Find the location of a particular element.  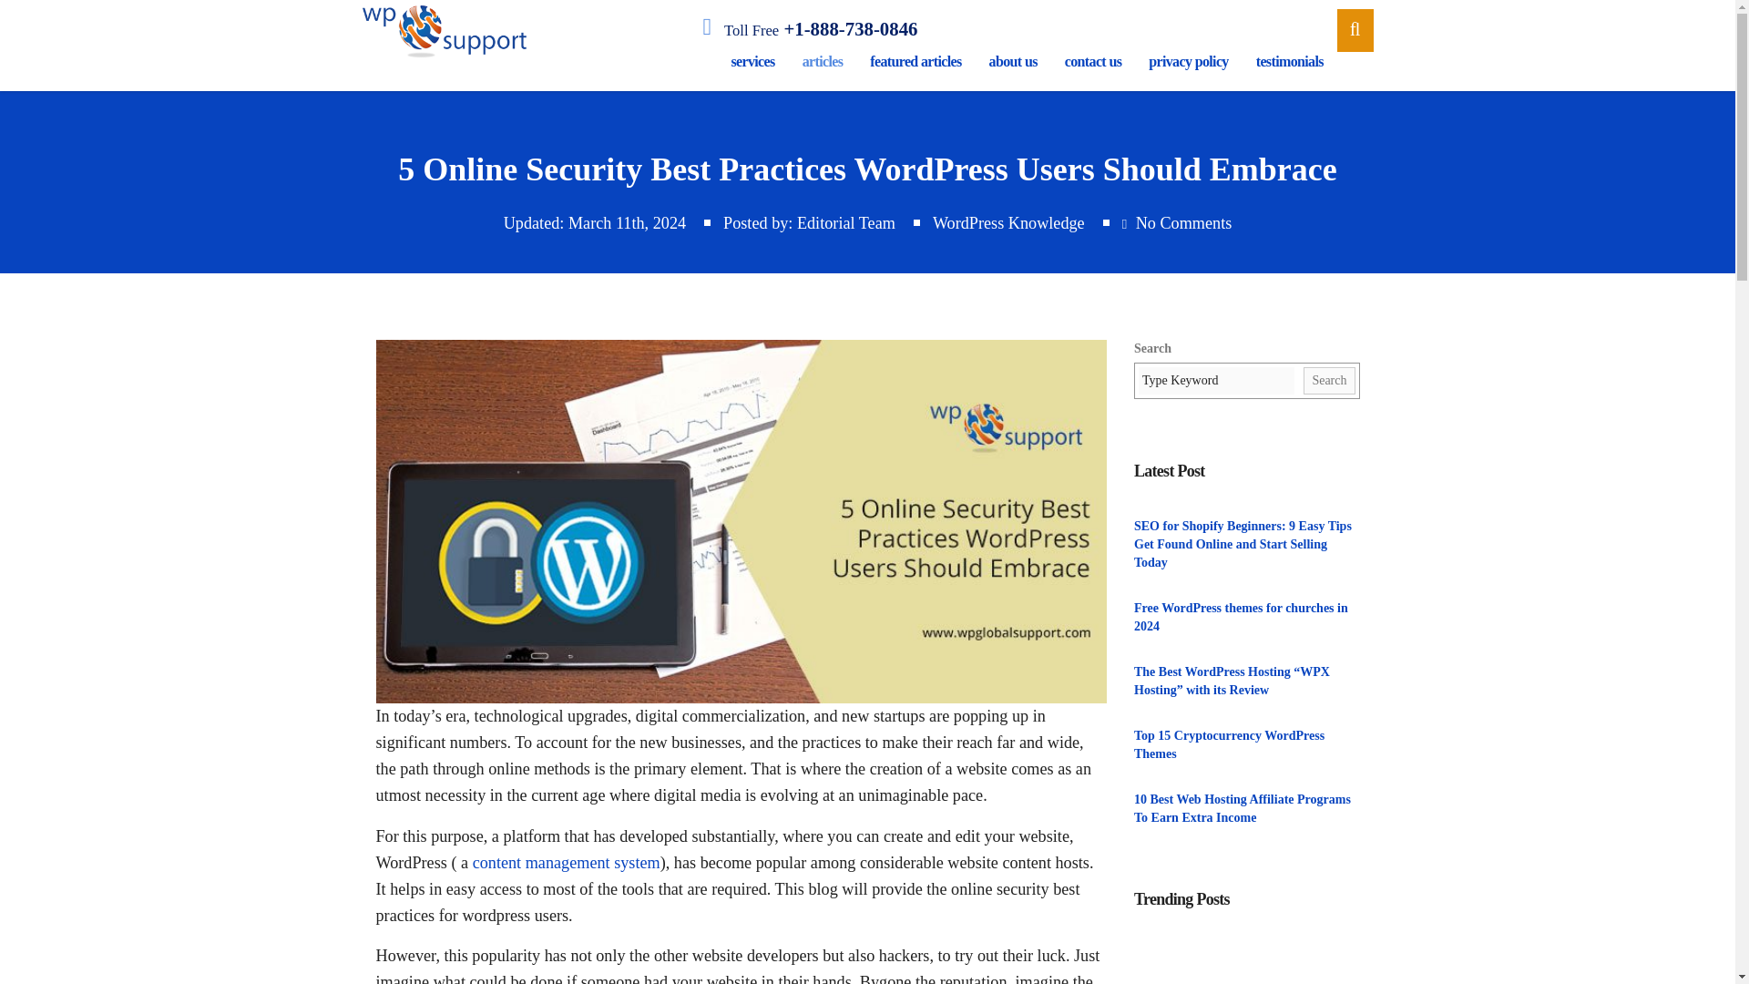

featured articles is located at coordinates (915, 62).